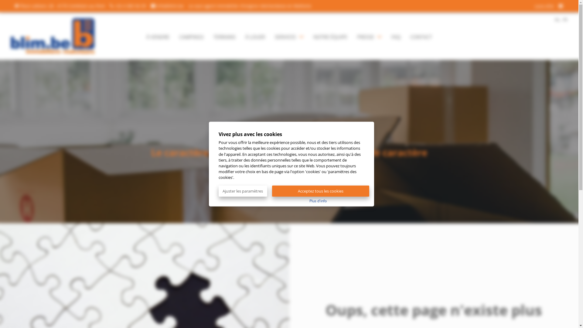  I want to click on FAQ, so click(396, 36).